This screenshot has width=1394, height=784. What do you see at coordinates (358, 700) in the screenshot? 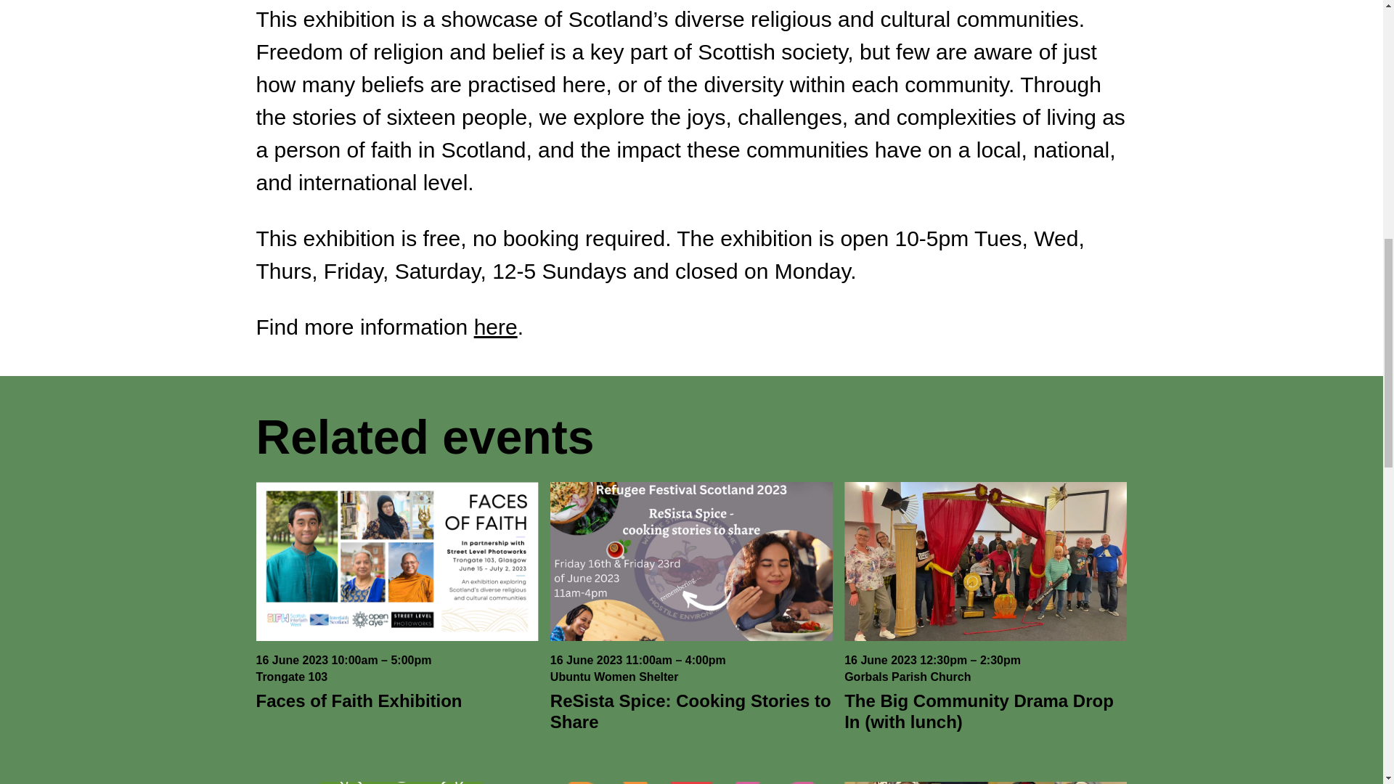
I see `Faces of Faith Exhibition` at bounding box center [358, 700].